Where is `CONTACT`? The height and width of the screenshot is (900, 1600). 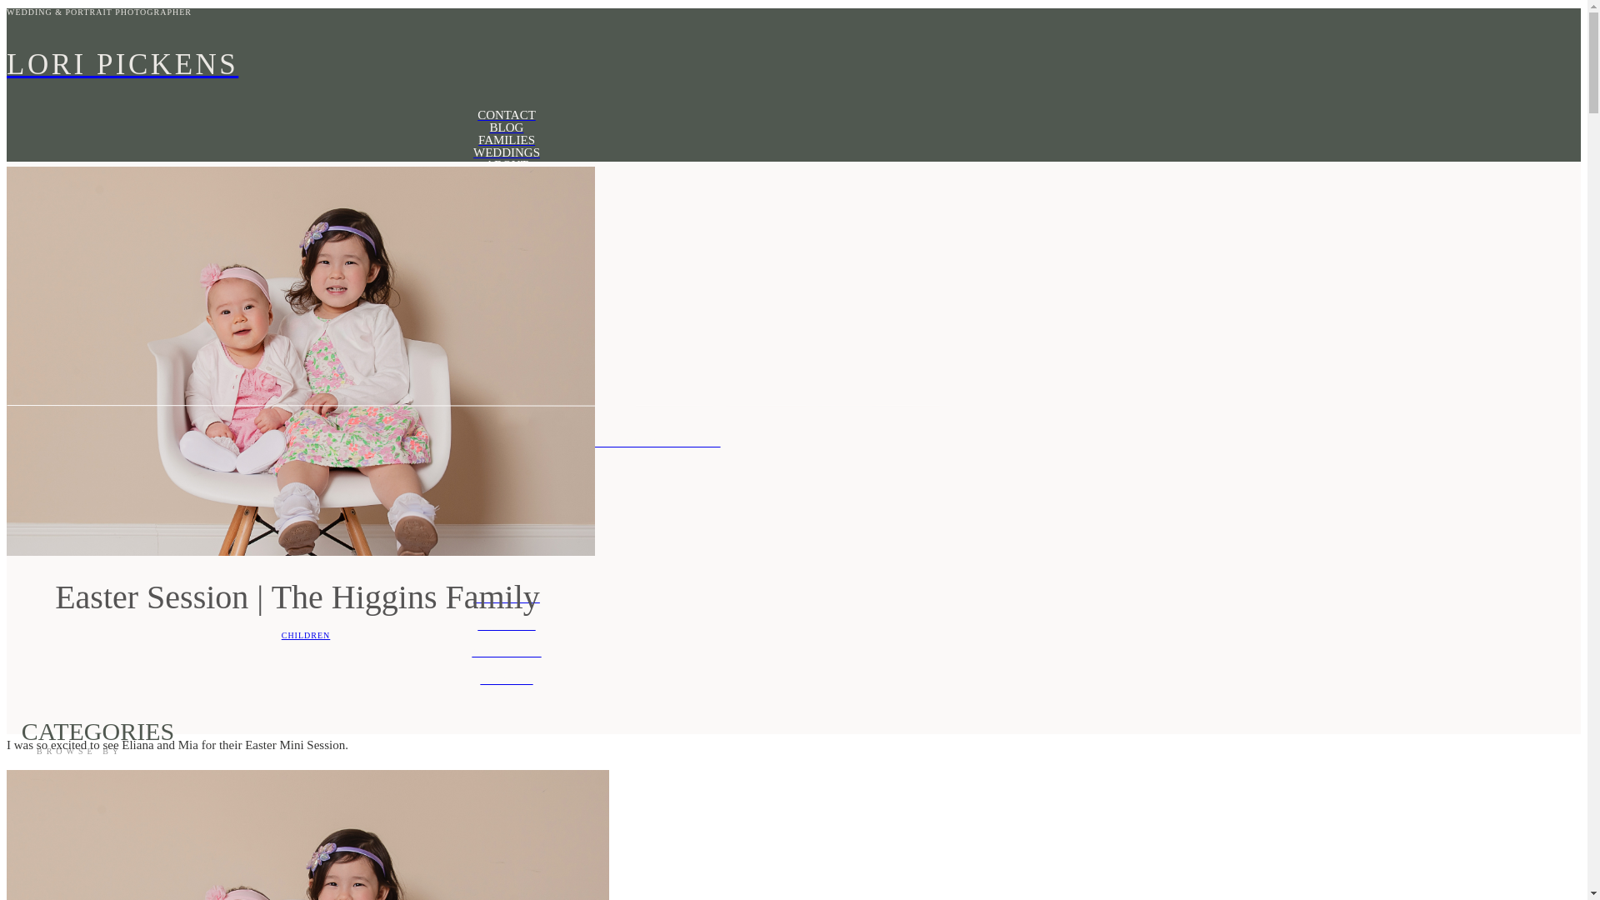 CONTACT is located at coordinates (506, 115).